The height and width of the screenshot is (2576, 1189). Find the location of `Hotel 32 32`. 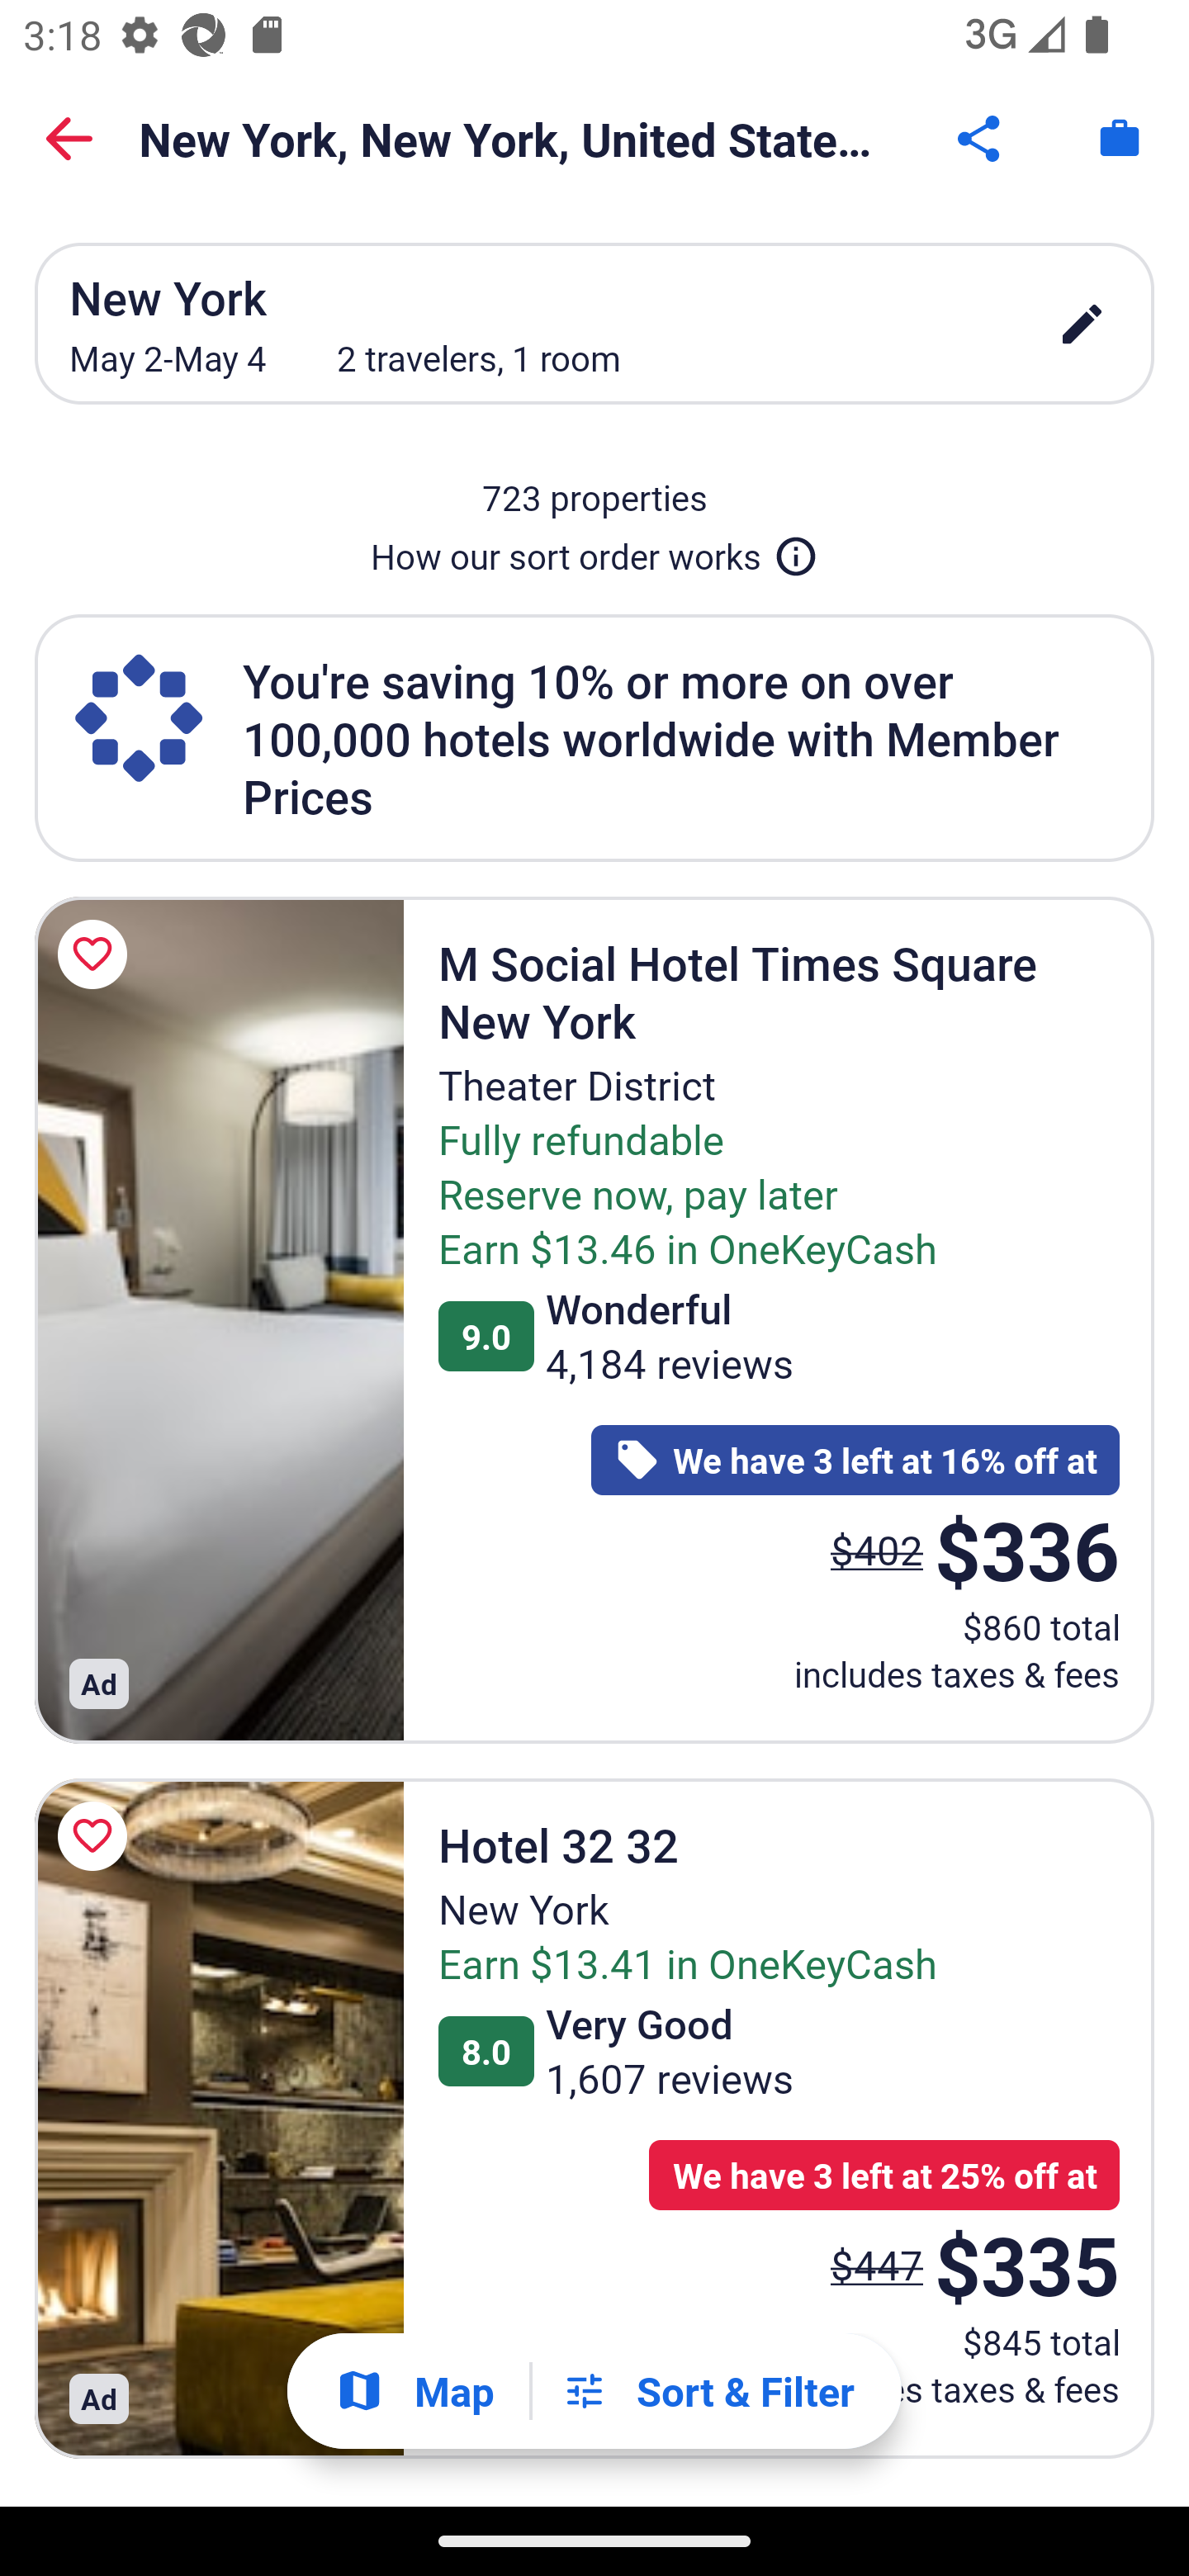

Hotel 32 32 is located at coordinates (219, 2117).